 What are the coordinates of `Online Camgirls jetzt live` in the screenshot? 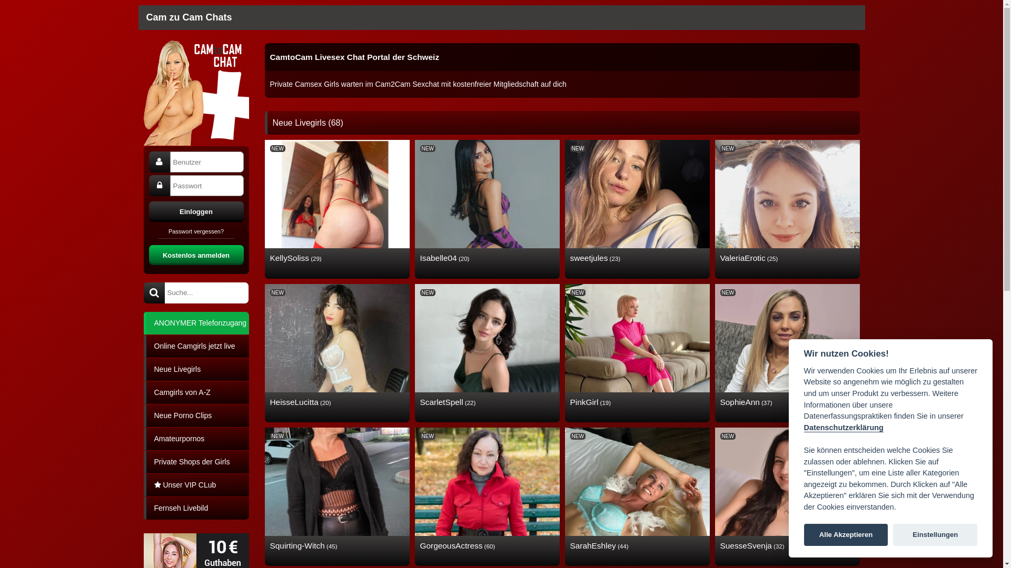 It's located at (196, 346).